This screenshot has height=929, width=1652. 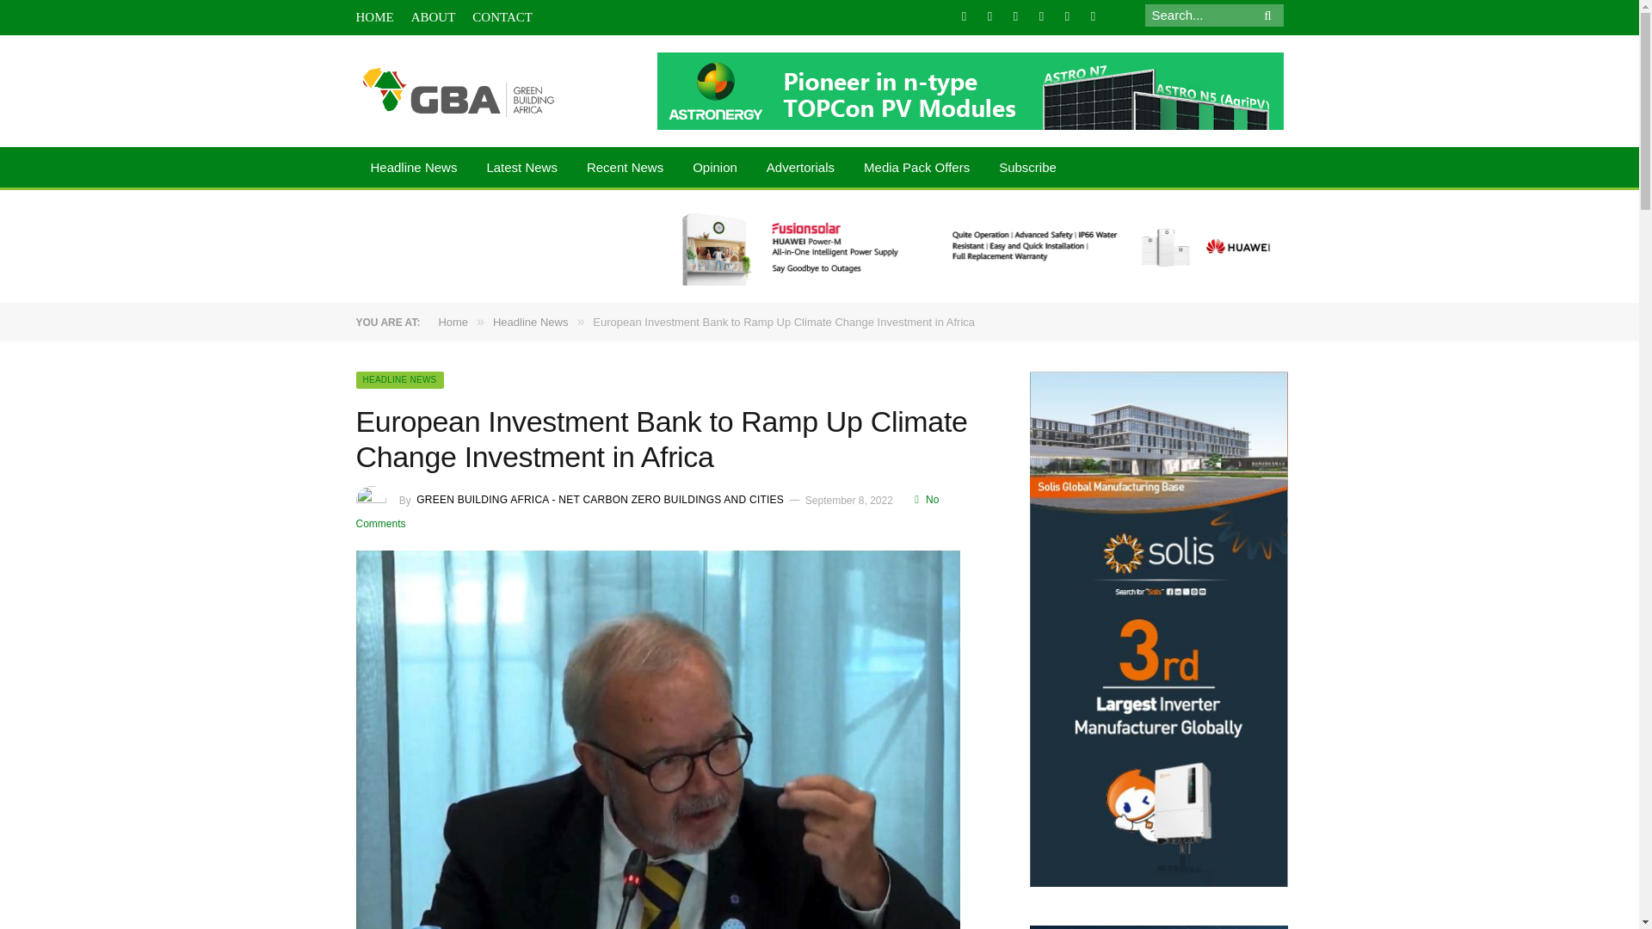 I want to click on Media Pack Offers, so click(x=916, y=169).